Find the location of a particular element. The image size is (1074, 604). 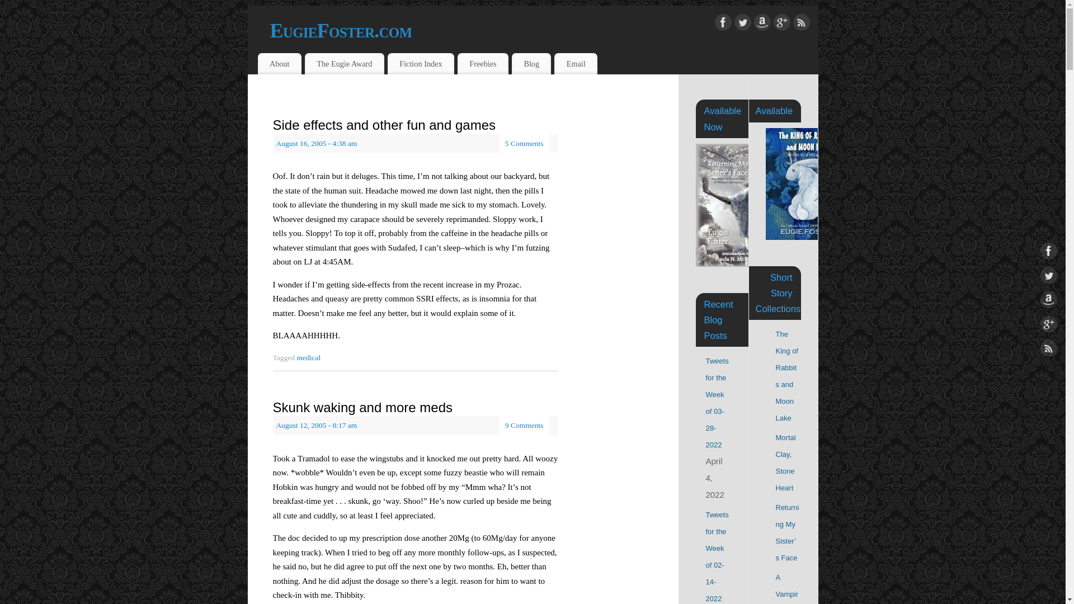

Skunk waking and more meds is located at coordinates (362, 407).